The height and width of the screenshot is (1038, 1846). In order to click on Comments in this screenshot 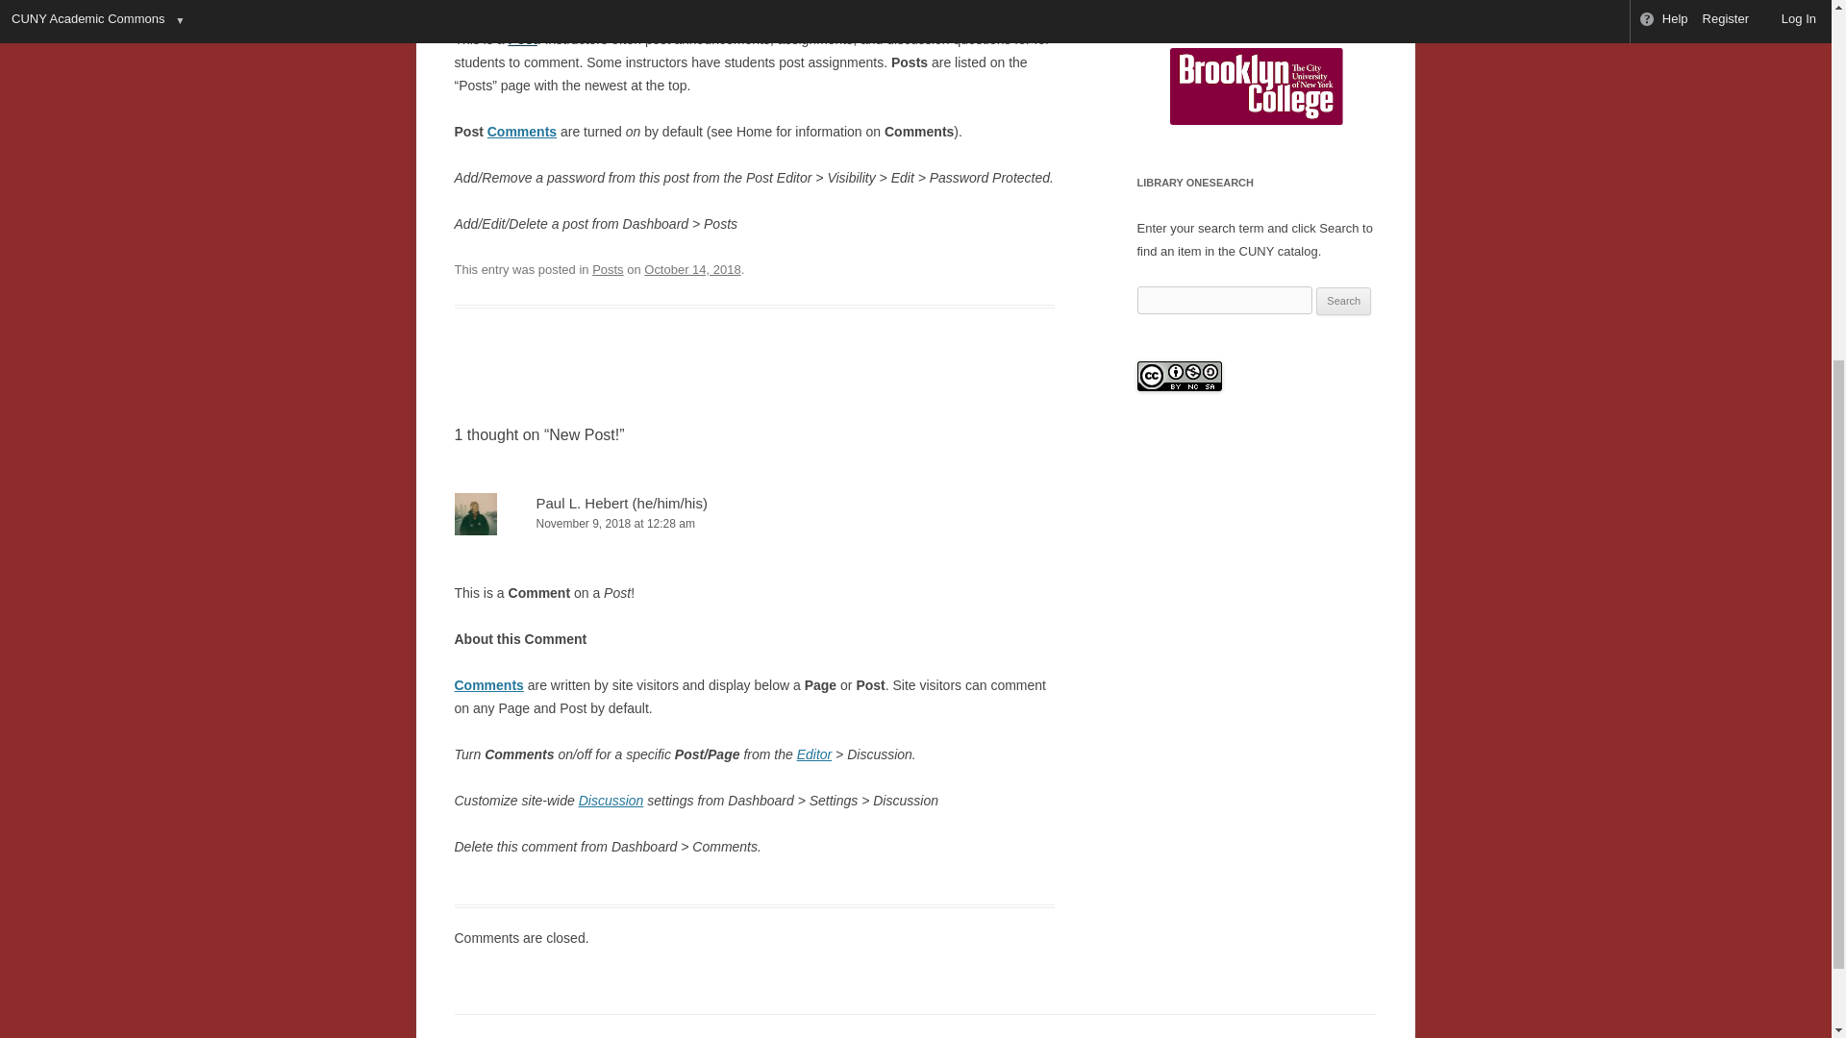, I will do `click(521, 131)`.